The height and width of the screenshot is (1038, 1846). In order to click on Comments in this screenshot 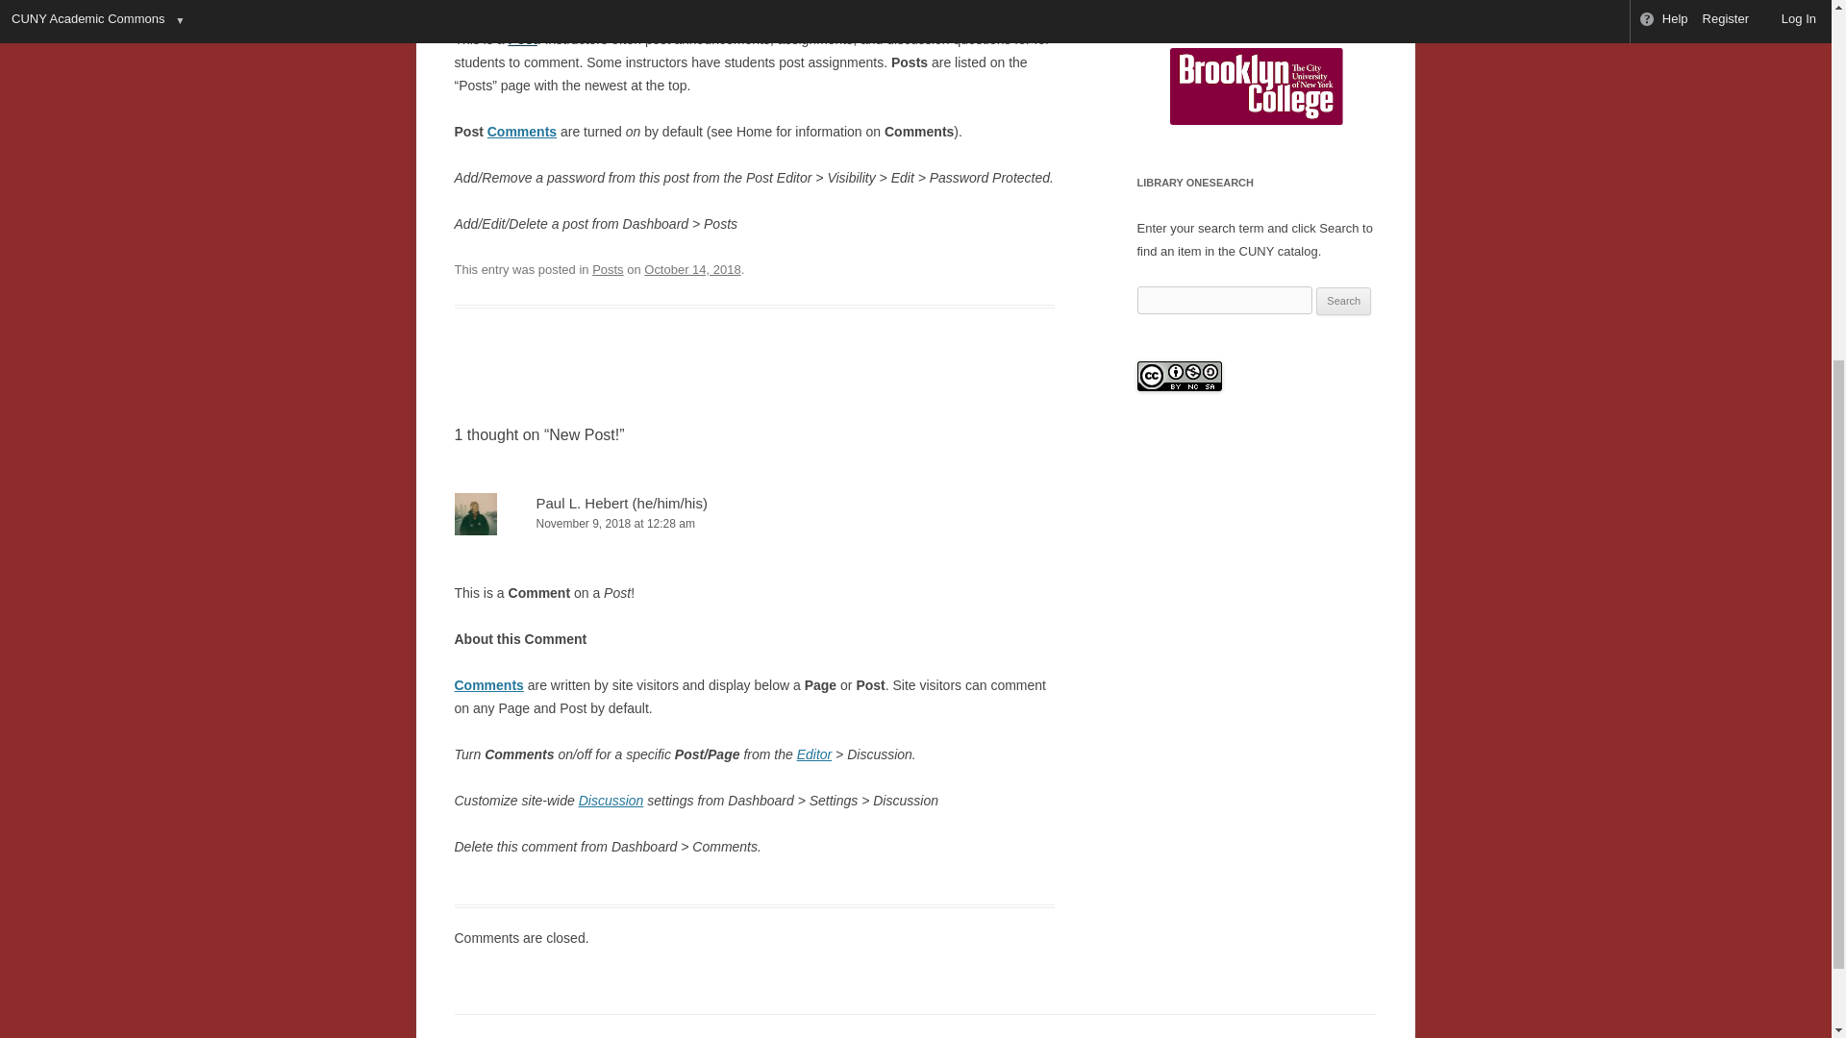, I will do `click(521, 131)`.